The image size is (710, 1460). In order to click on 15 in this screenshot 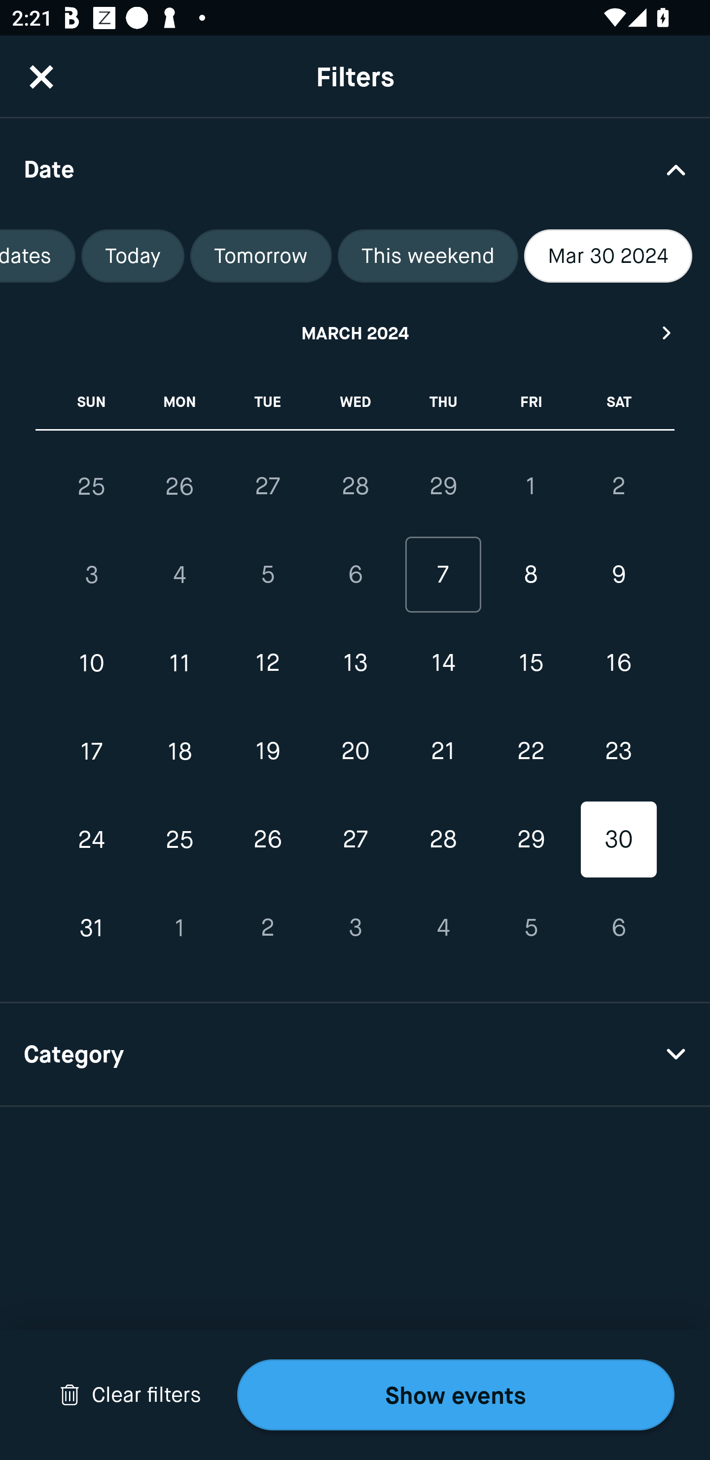, I will do `click(531, 663)`.